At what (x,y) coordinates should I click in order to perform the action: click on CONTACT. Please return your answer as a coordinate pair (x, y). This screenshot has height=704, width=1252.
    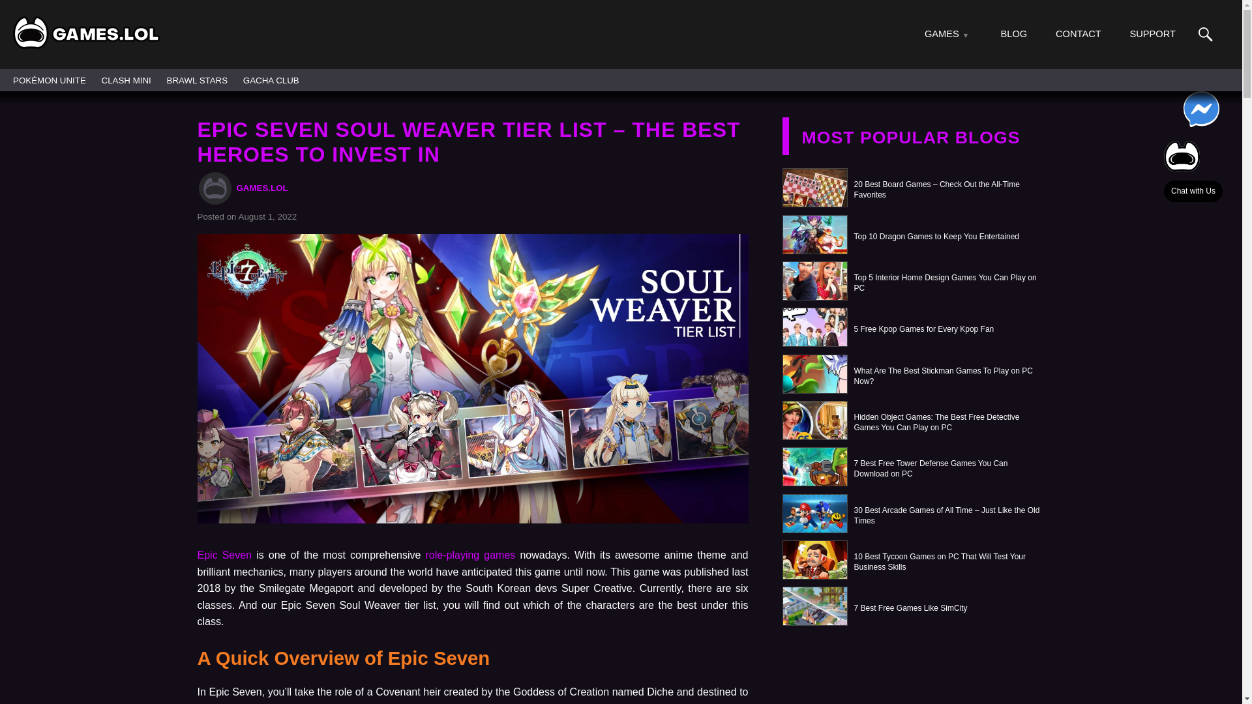
    Looking at the image, I should click on (1079, 34).